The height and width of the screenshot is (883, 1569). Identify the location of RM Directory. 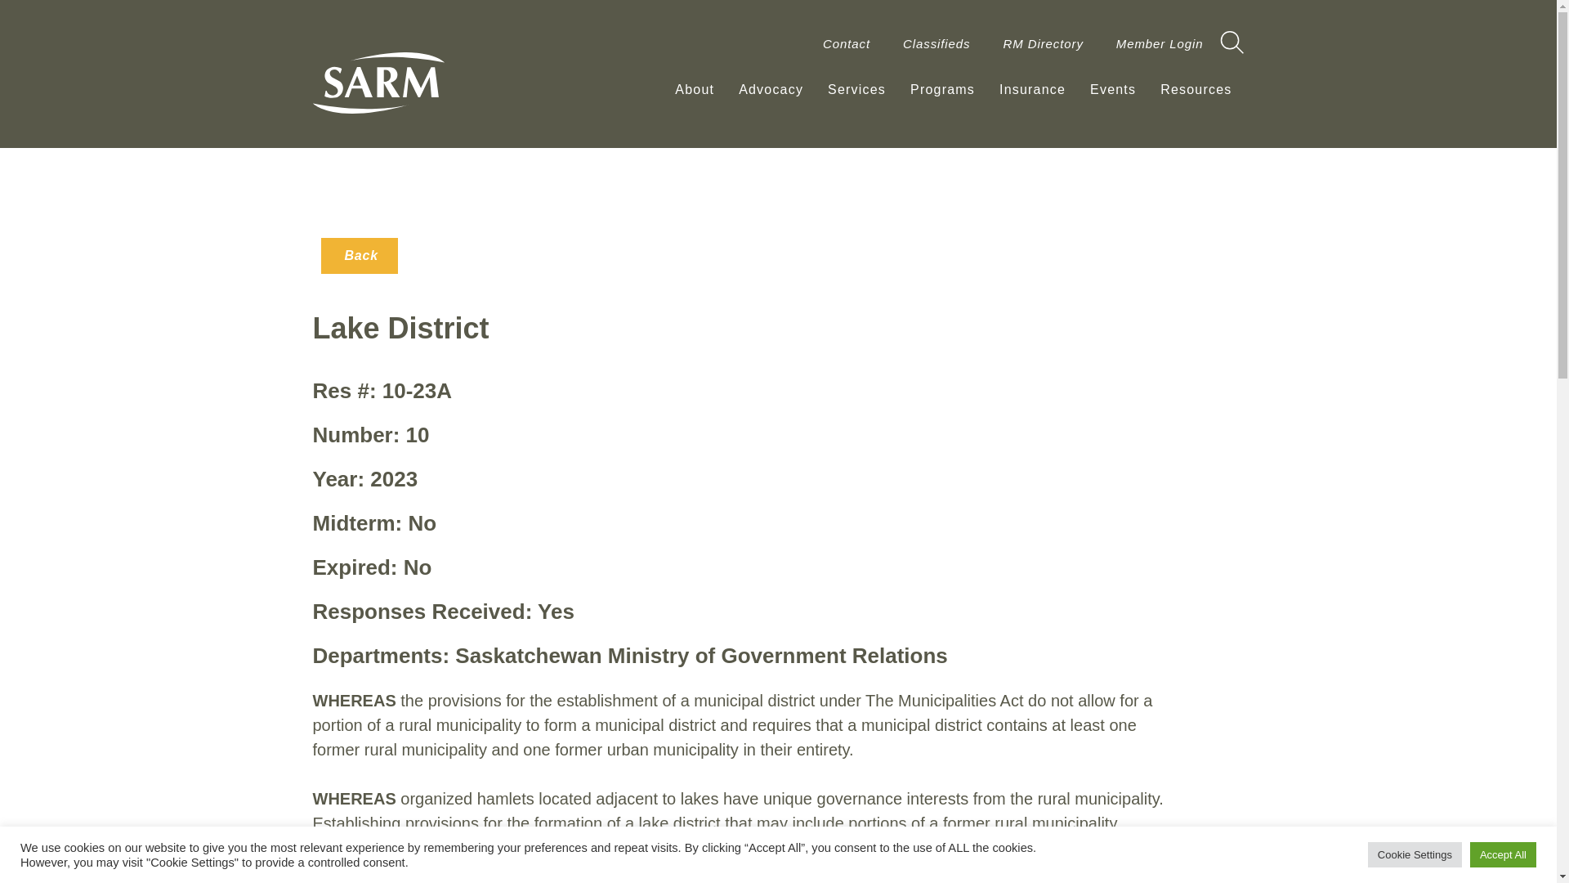
(1043, 44).